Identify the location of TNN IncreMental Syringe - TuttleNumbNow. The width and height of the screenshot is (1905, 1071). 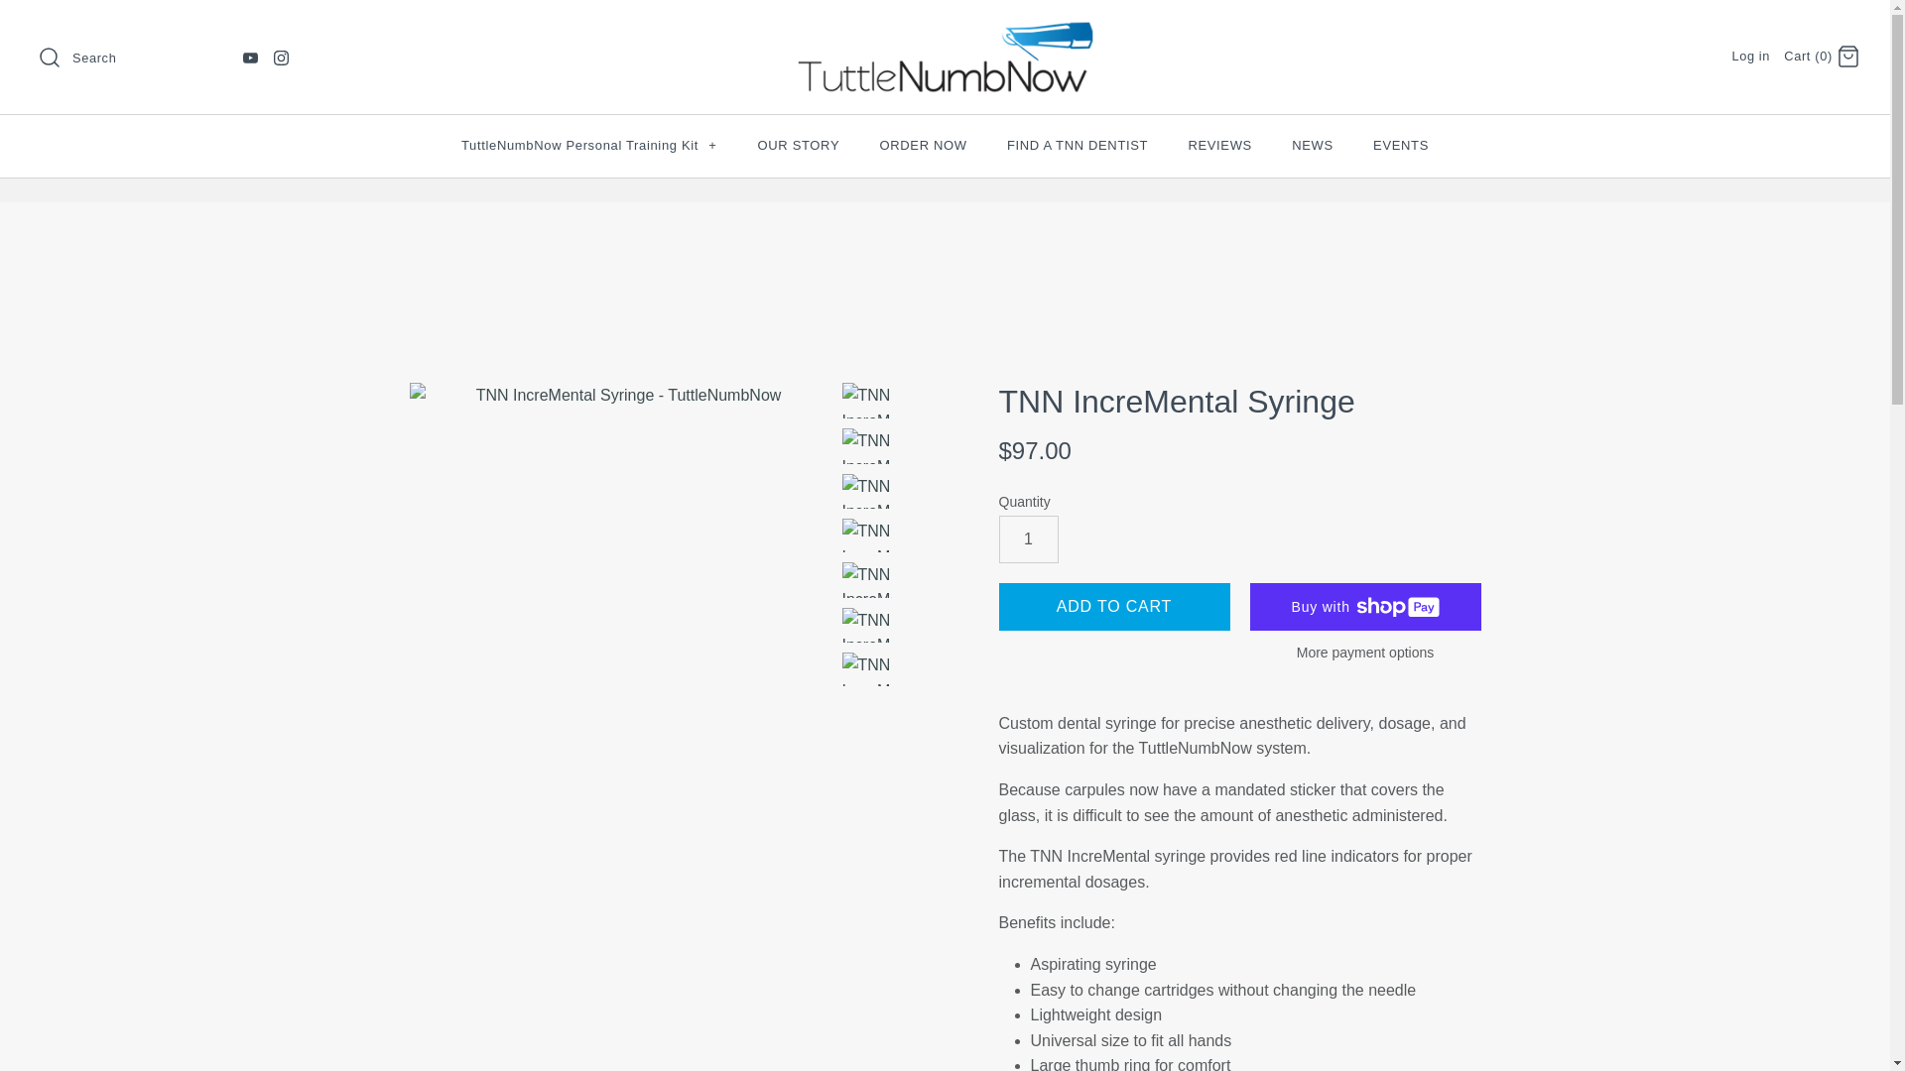
(866, 401).